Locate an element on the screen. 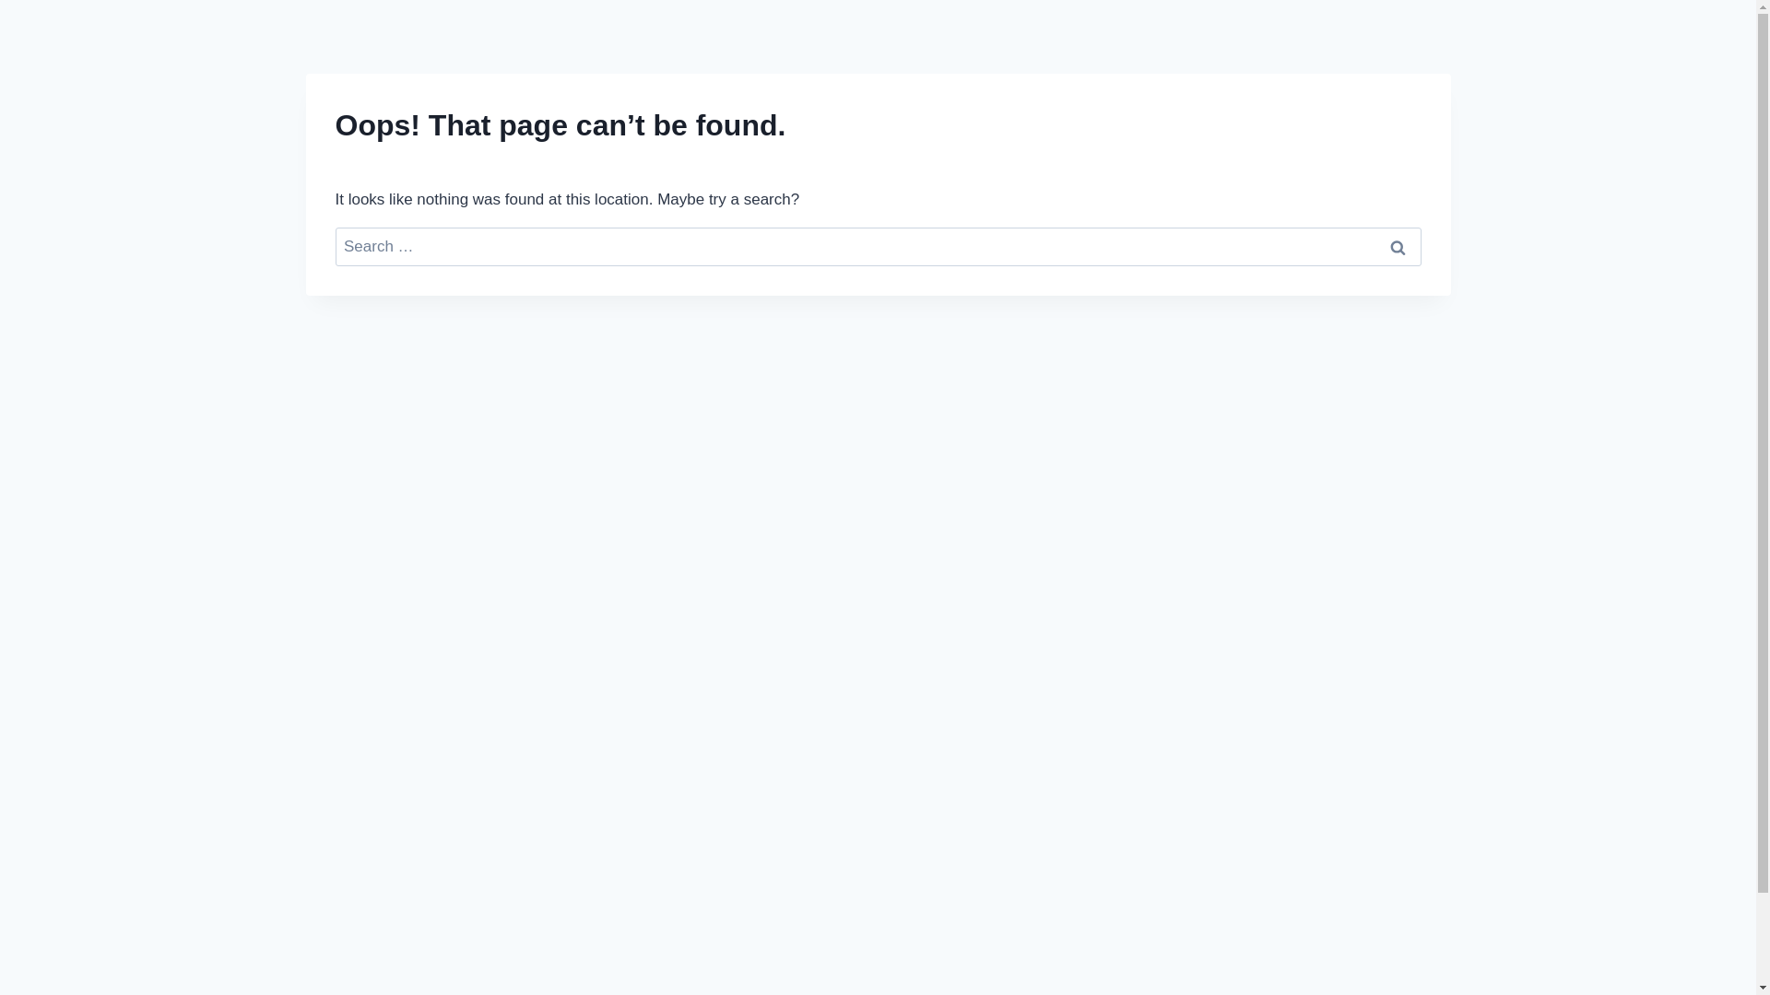 Image resolution: width=1770 pixels, height=995 pixels. Search is located at coordinates (1398, 247).